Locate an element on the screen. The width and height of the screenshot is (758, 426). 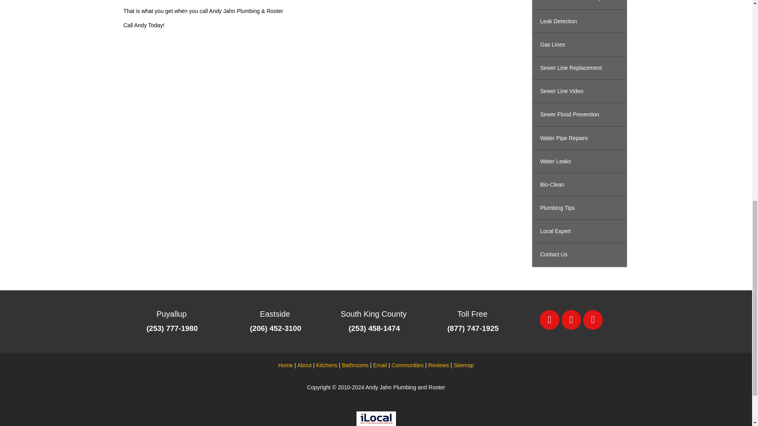
Local Expert is located at coordinates (579, 231).